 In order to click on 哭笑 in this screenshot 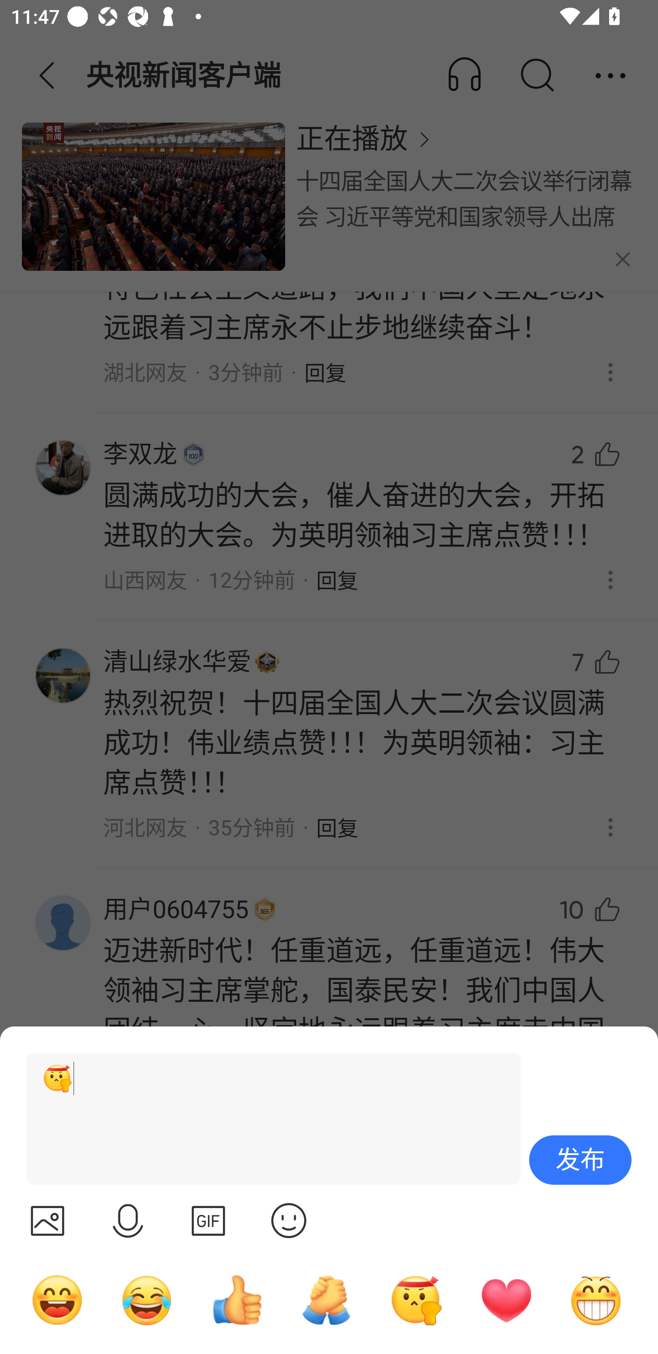, I will do `click(147, 1300)`.